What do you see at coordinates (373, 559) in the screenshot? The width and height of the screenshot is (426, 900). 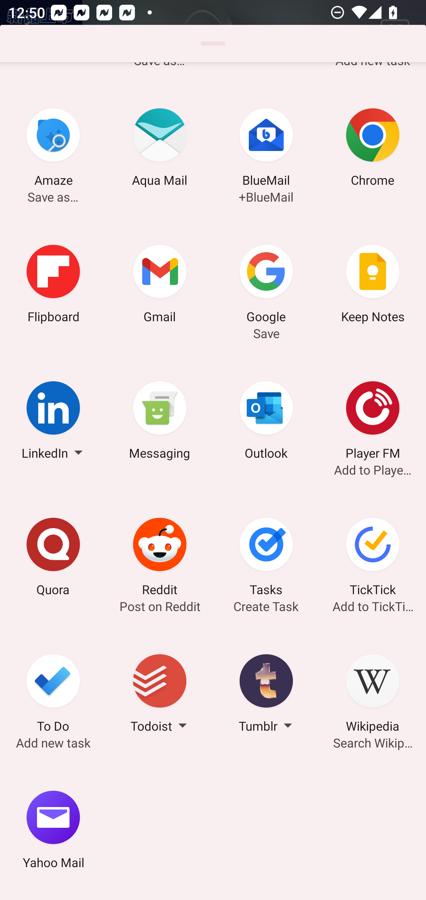 I see `TickTick Add to TickTick` at bounding box center [373, 559].